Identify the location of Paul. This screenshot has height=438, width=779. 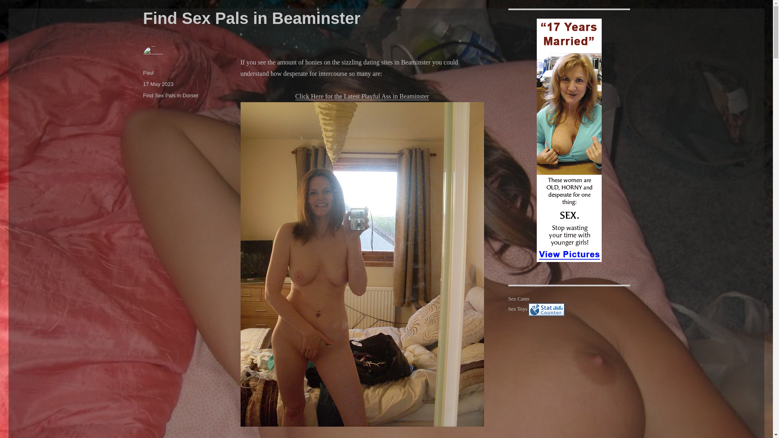
(148, 72).